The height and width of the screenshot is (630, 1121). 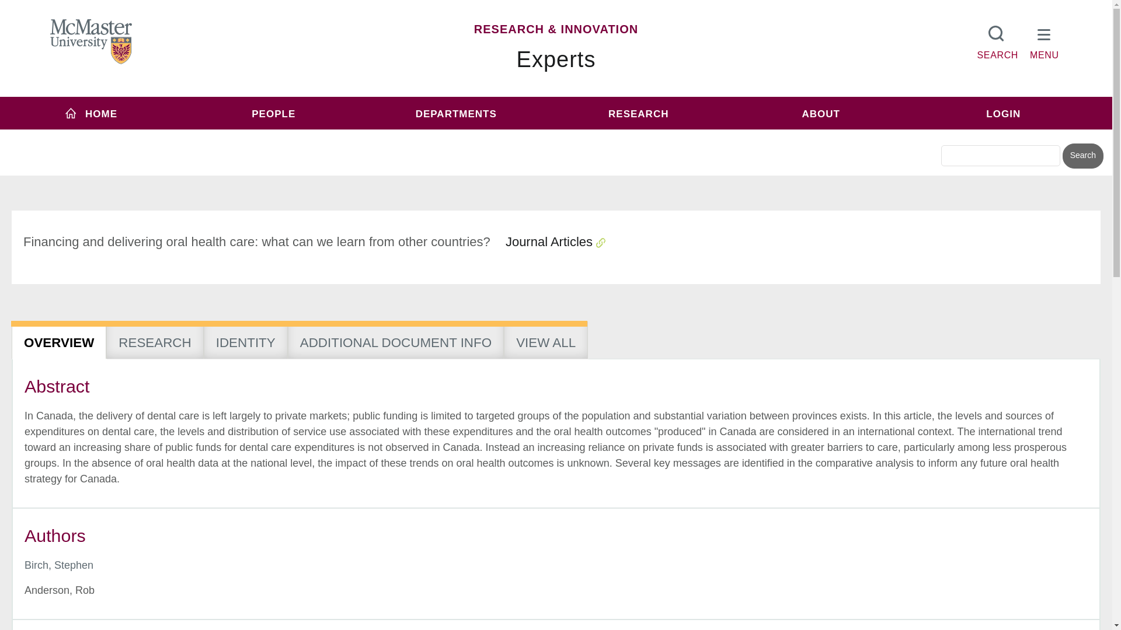 What do you see at coordinates (456, 113) in the screenshot?
I see `Departments menu item` at bounding box center [456, 113].